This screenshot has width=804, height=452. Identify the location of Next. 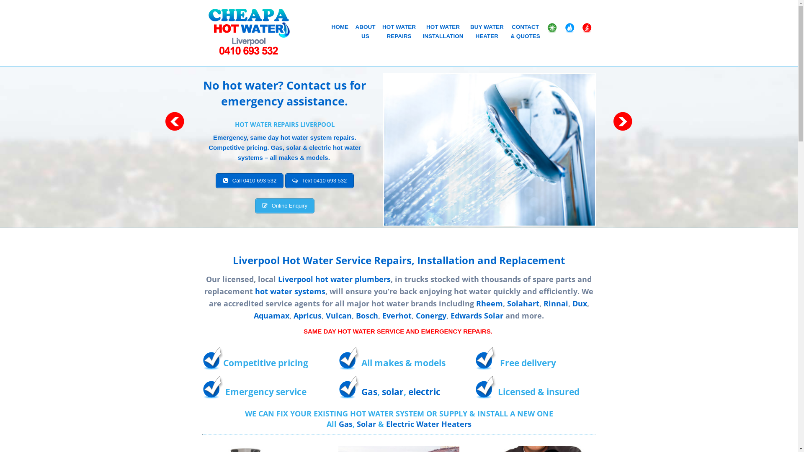
(623, 121).